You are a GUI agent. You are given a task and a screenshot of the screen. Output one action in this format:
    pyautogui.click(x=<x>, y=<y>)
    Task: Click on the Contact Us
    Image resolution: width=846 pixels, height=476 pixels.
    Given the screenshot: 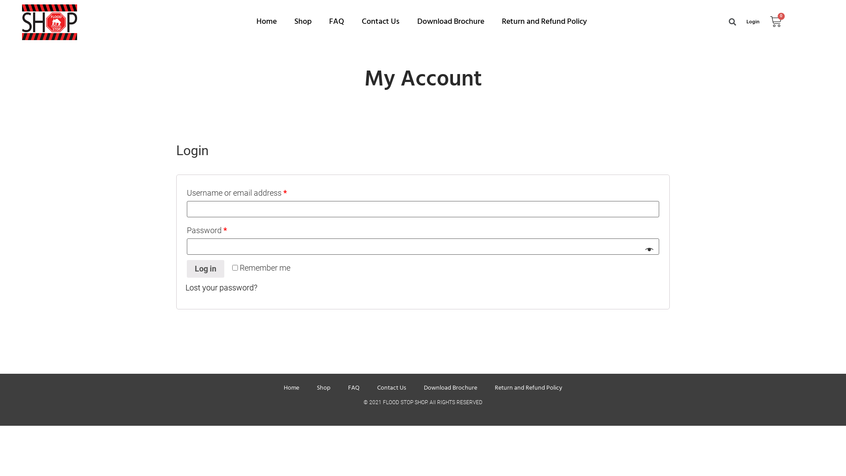 What is the action you would take?
    pyautogui.click(x=381, y=22)
    